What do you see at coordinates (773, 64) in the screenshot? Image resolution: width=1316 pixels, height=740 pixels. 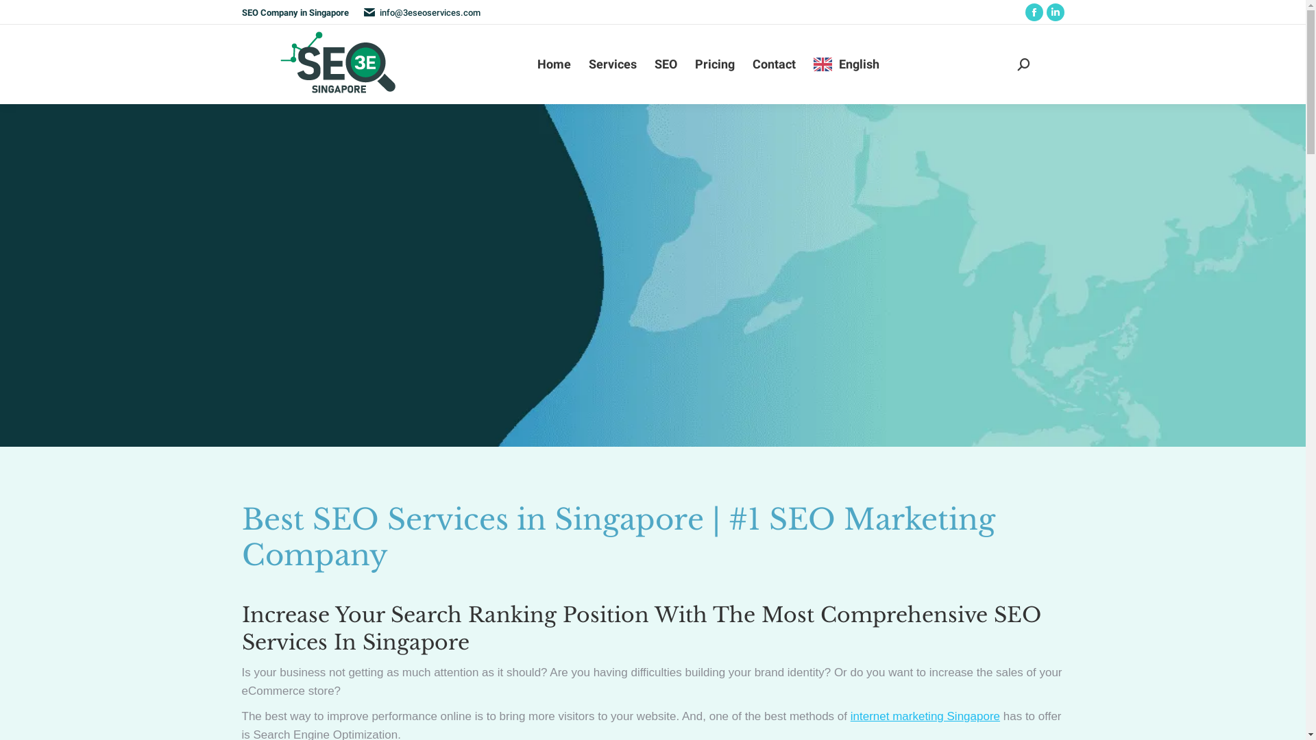 I see `Contact` at bounding box center [773, 64].